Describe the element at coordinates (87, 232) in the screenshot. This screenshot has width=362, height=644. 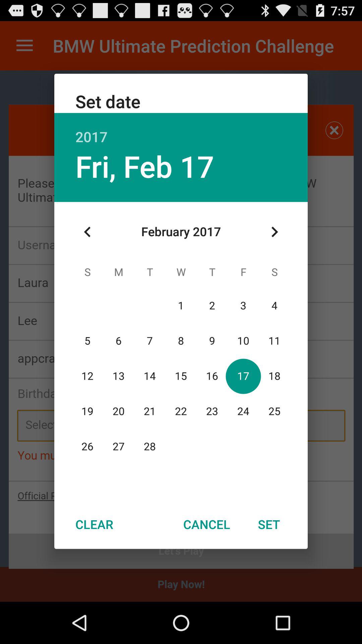
I see `launch item on the left` at that location.